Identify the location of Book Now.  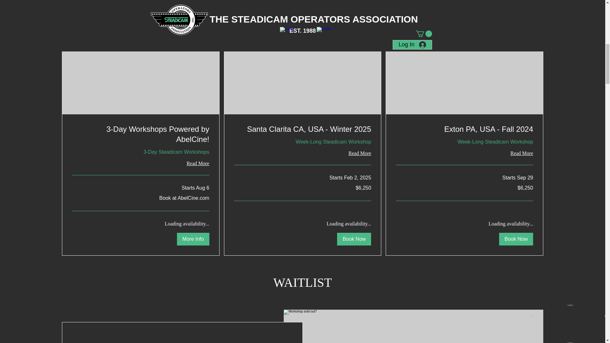
(354, 239).